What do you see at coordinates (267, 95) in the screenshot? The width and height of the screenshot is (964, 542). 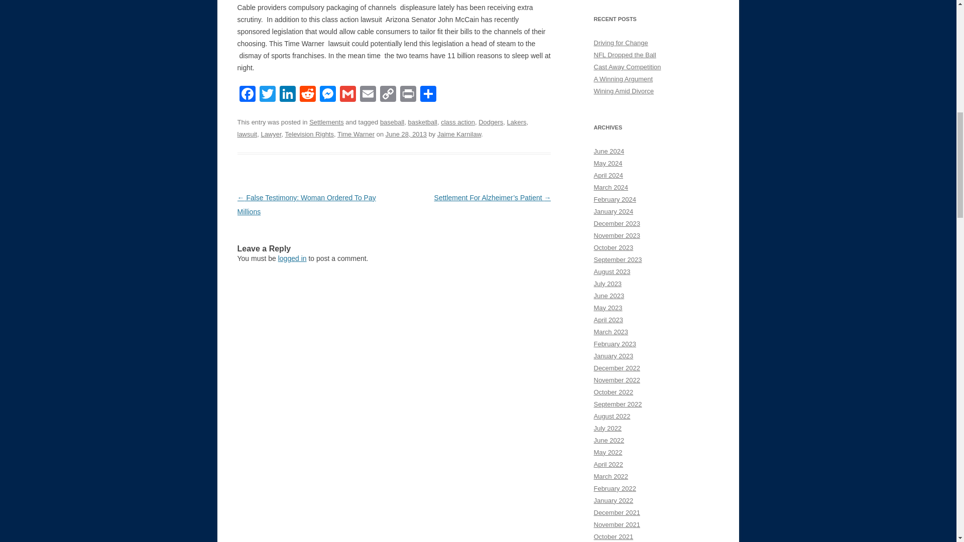 I see `Twitter` at bounding box center [267, 95].